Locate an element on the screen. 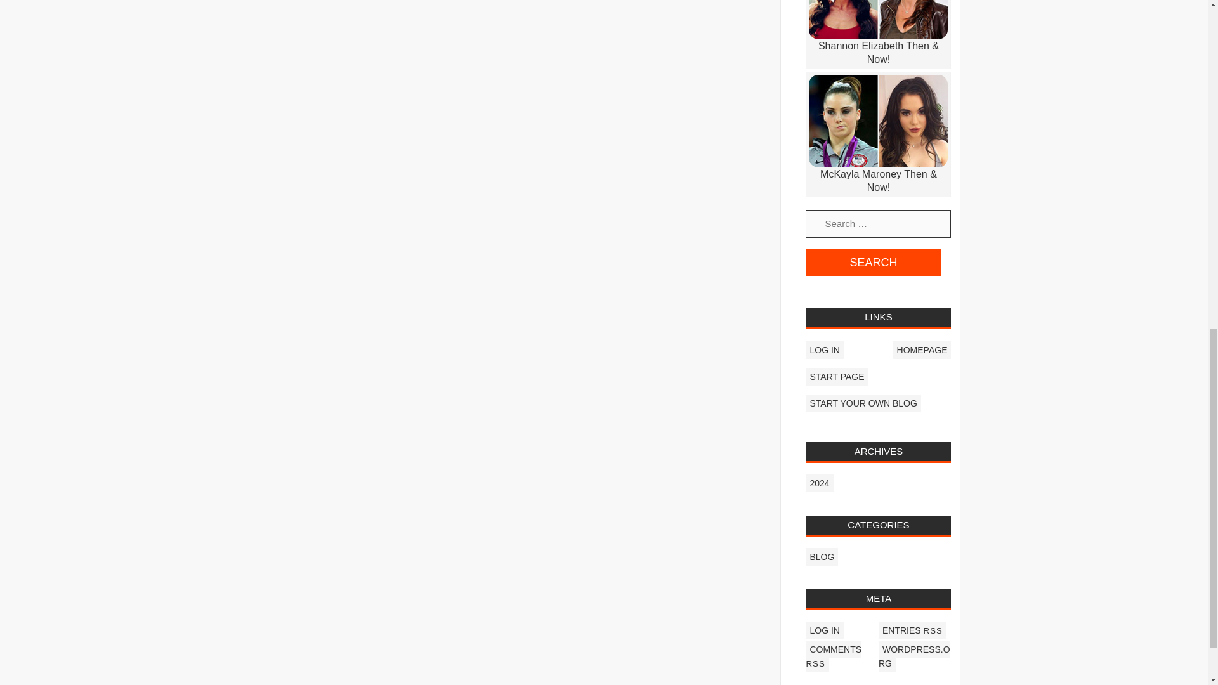 This screenshot has height=685, width=1218. LOG IN is located at coordinates (823, 349).